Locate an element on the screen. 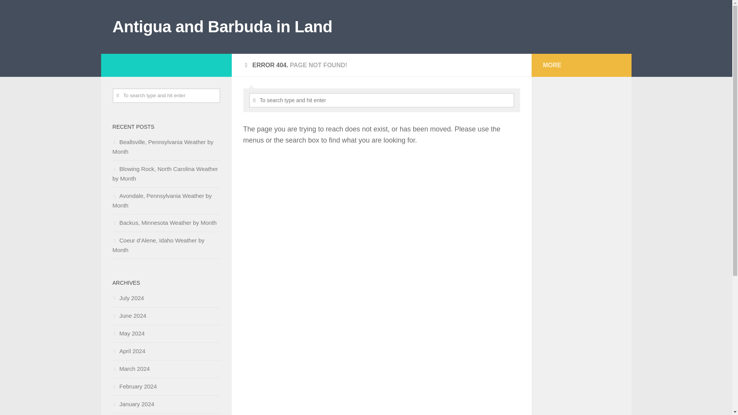 This screenshot has width=738, height=415. February 2024 is located at coordinates (134, 386).